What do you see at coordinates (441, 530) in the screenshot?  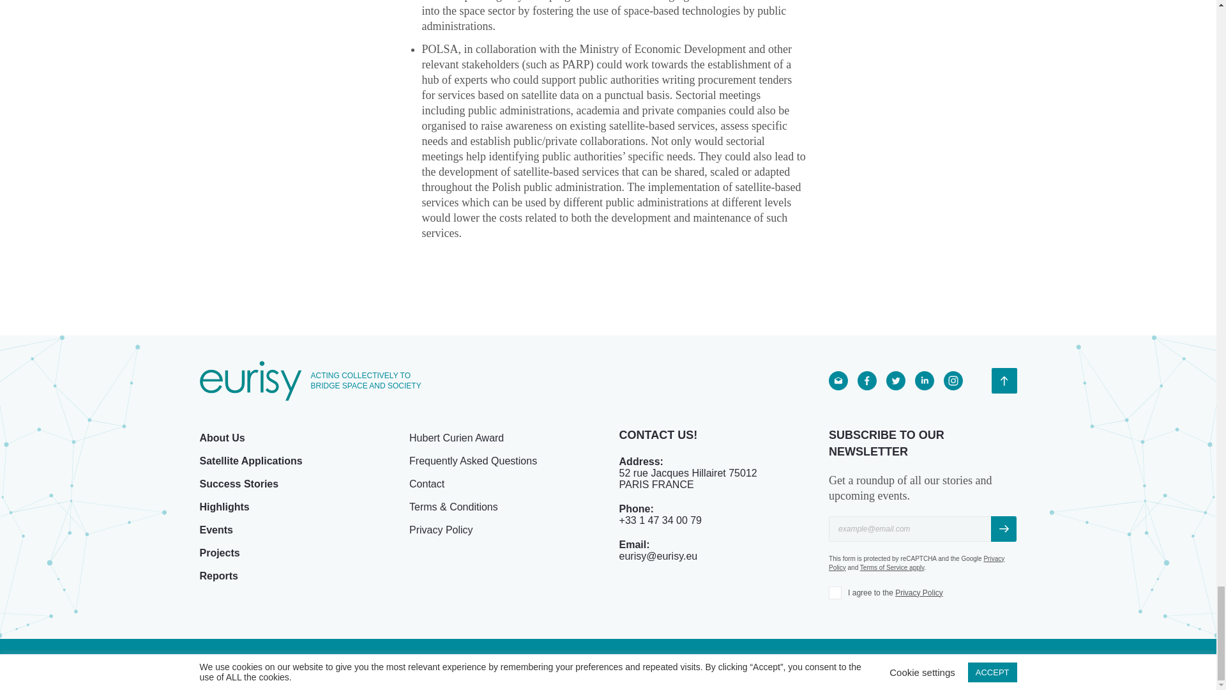 I see `Privacy Policy` at bounding box center [441, 530].